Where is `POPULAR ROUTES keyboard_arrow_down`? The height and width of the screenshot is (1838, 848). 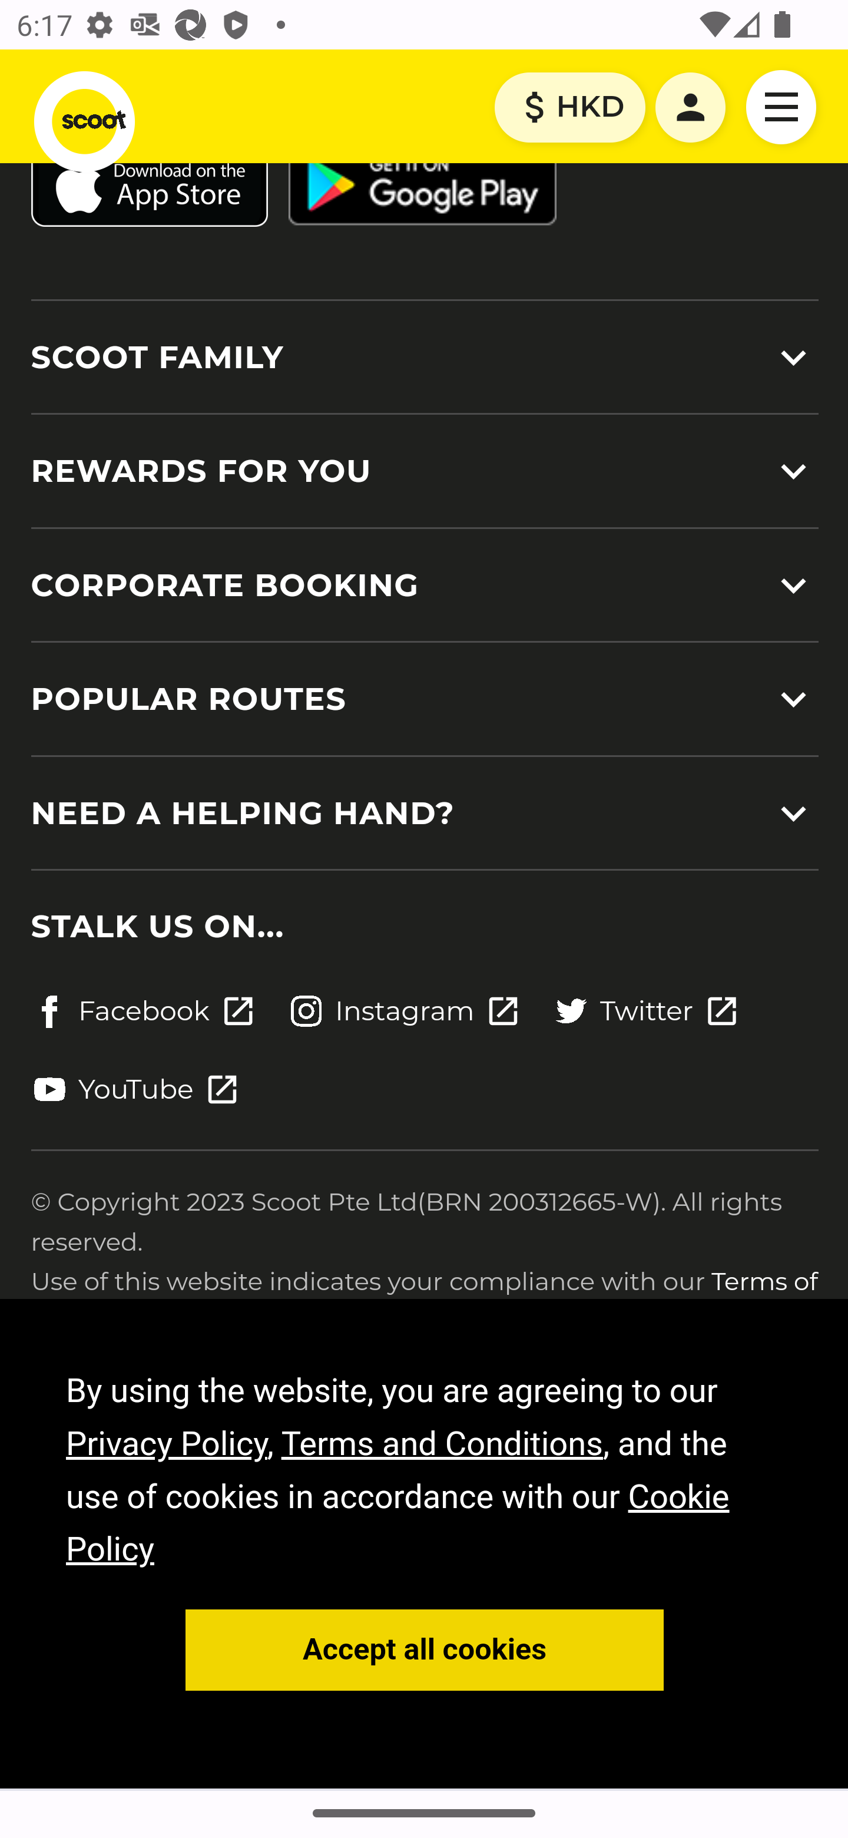 POPULAR ROUTES keyboard_arrow_down is located at coordinates (424, 700).